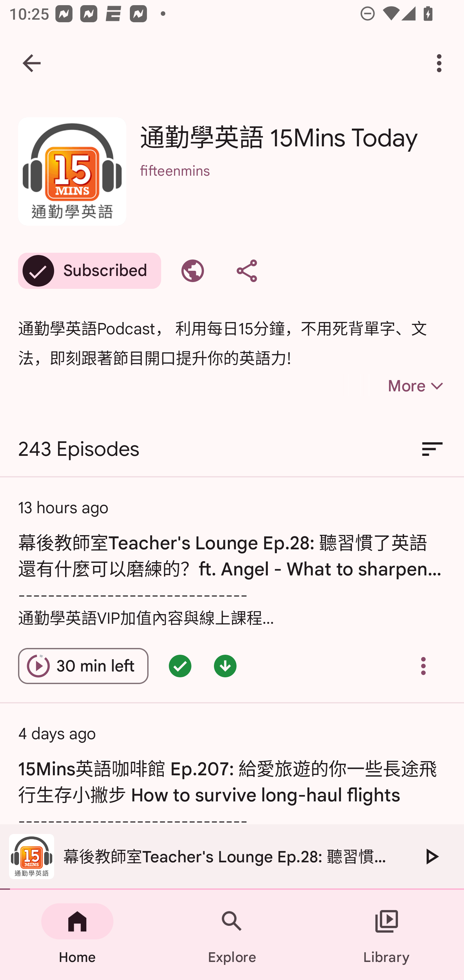 This screenshot has width=464, height=980. Describe the element at coordinates (232, 935) in the screenshot. I see `Explore` at that location.